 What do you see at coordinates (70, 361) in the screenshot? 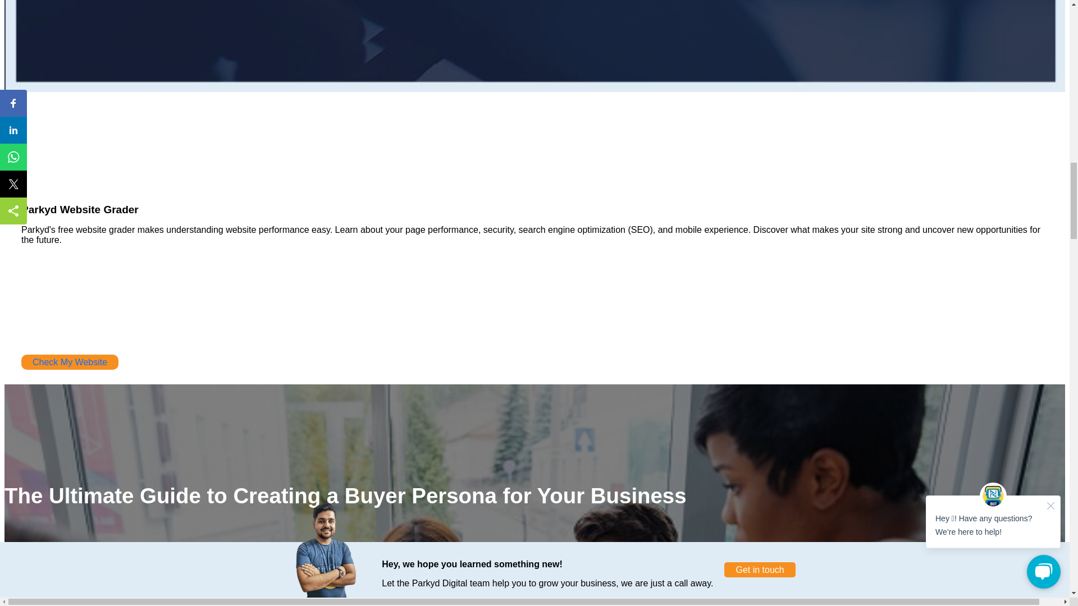
I see `Check My Website` at bounding box center [70, 361].